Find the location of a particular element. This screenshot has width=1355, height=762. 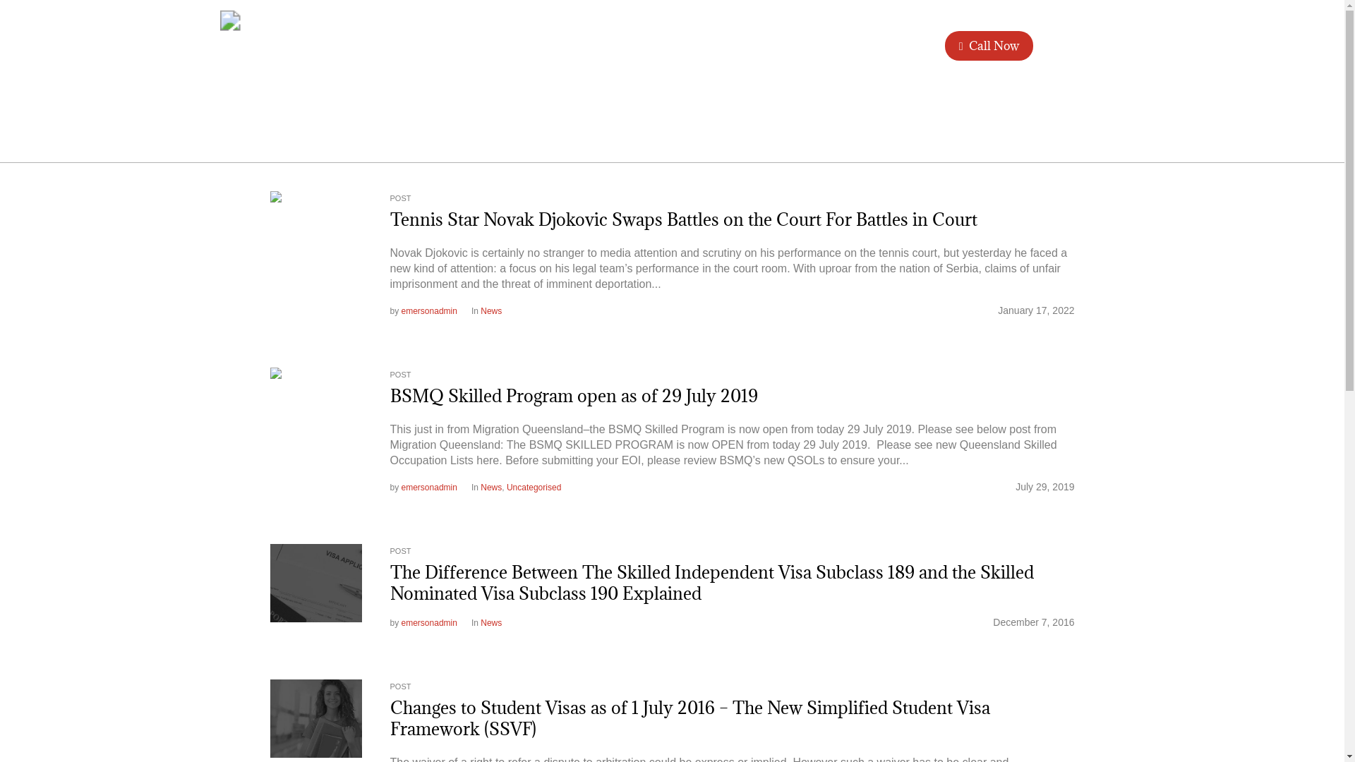

emersonadmin is located at coordinates (429, 311).